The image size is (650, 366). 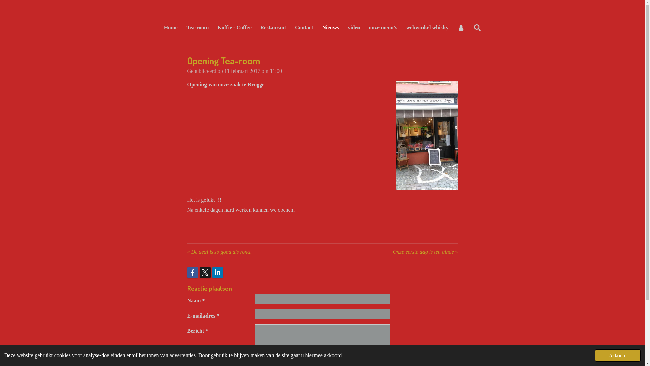 What do you see at coordinates (477, 28) in the screenshot?
I see `Zoeken` at bounding box center [477, 28].